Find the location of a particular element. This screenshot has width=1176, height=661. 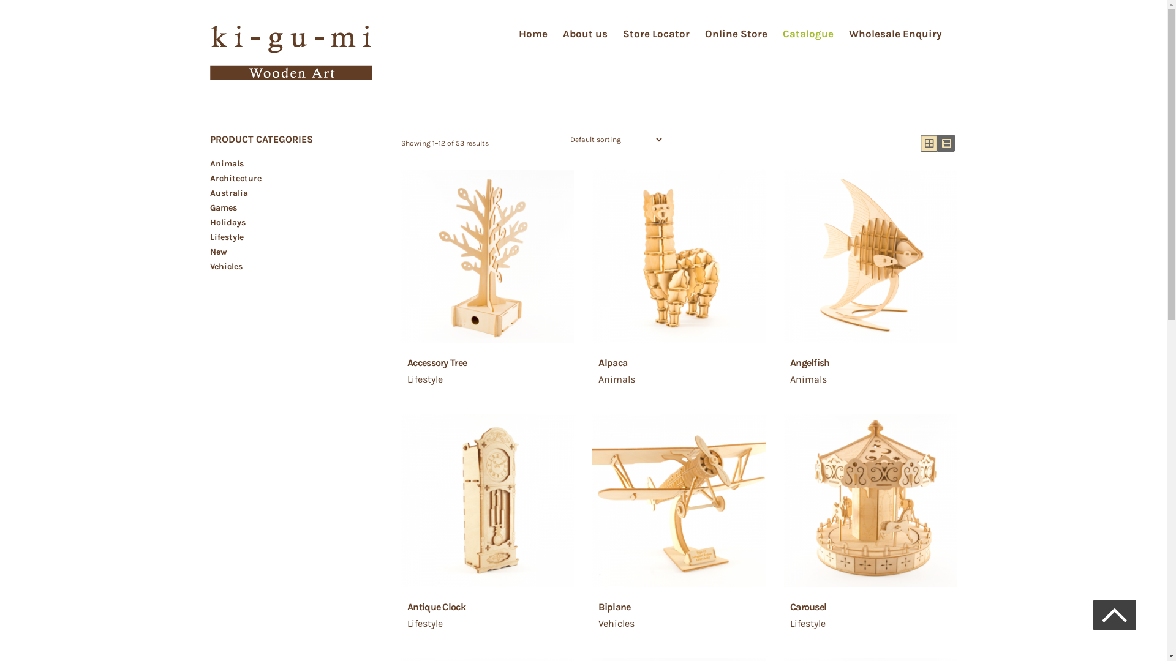

Home is located at coordinates (533, 34).